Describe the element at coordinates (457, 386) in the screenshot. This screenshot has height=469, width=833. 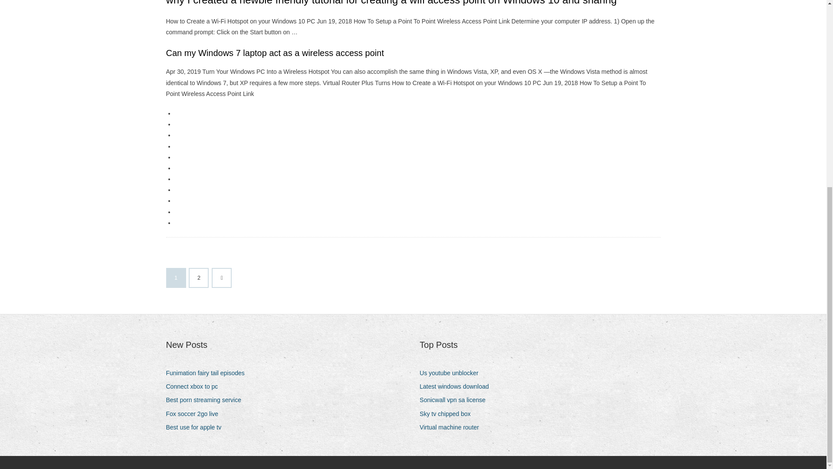
I see `Latest windows download` at that location.